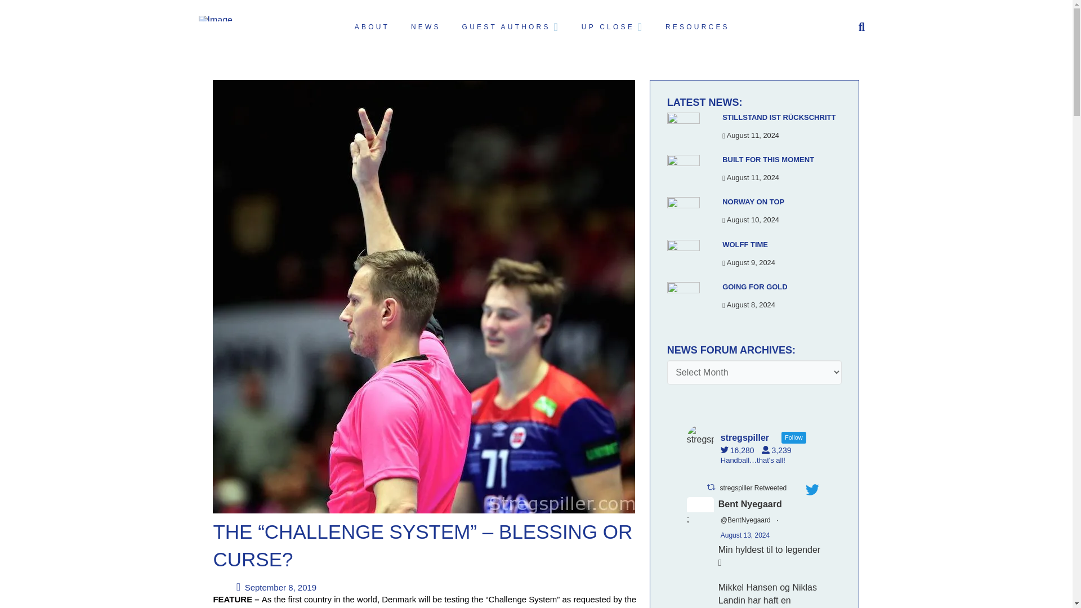 The width and height of the screenshot is (1081, 608). I want to click on 3,239 Followers, so click(779, 450).